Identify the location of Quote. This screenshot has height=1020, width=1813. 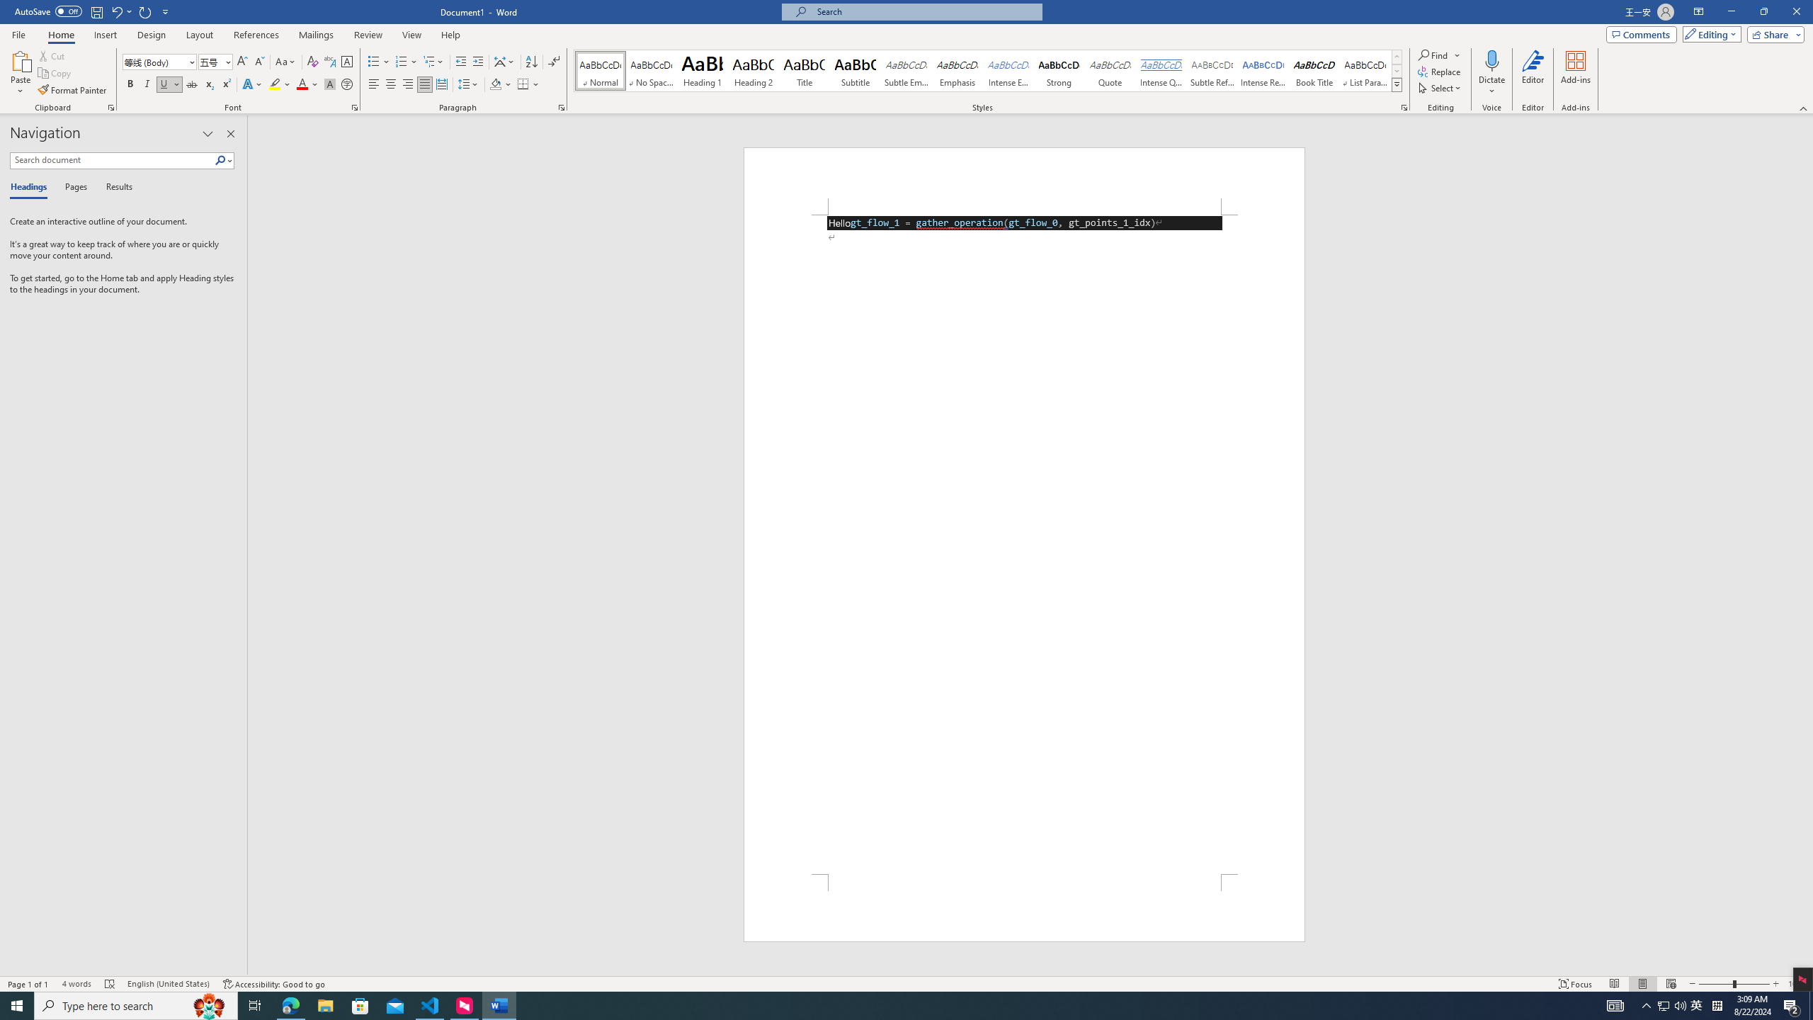
(1110, 71).